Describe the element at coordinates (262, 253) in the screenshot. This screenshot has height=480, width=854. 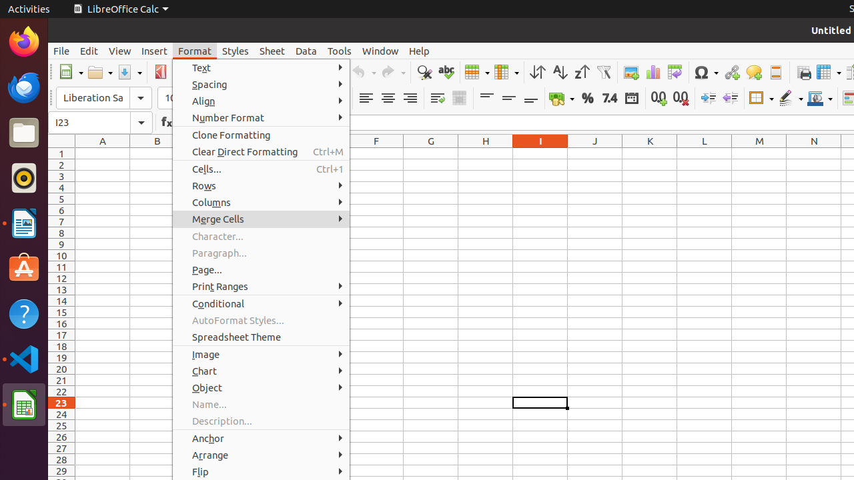
I see `Paragraph...` at that location.